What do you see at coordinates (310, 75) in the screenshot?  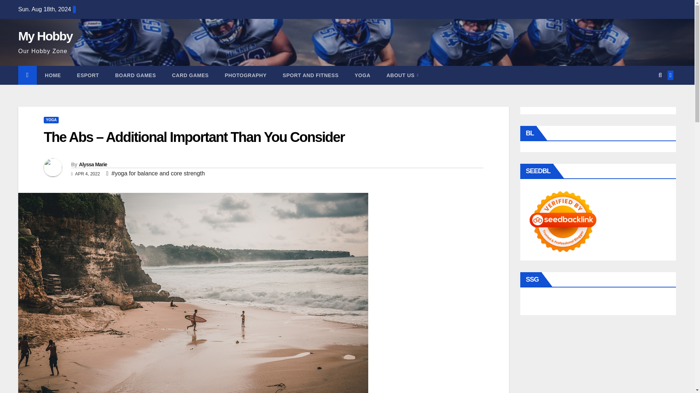 I see `SPORT AND FITNESS` at bounding box center [310, 75].